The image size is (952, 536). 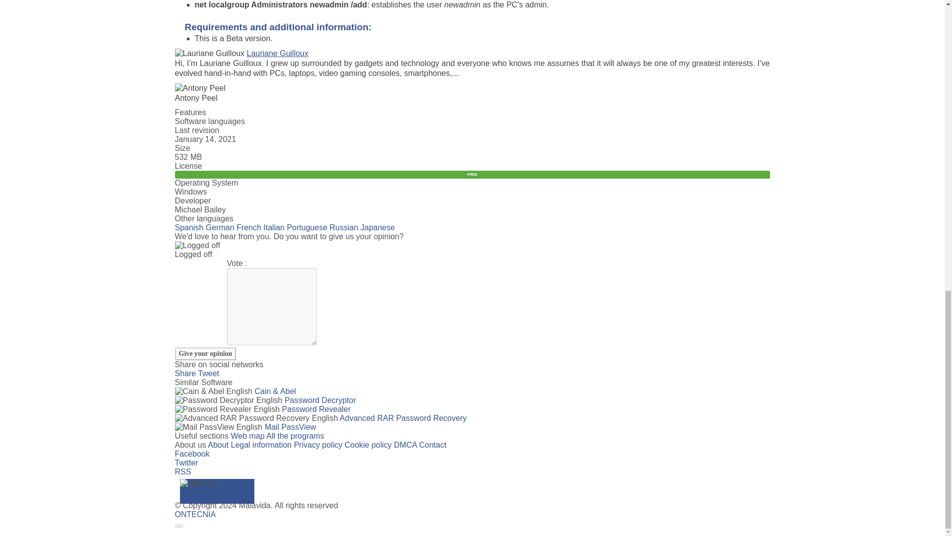 What do you see at coordinates (274, 227) in the screenshot?
I see `SysPopper Italian` at bounding box center [274, 227].